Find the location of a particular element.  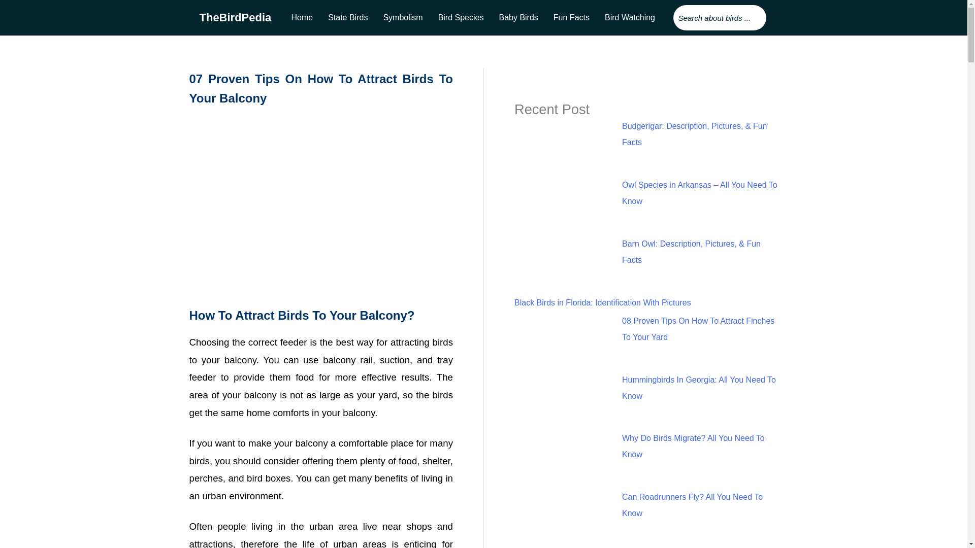

Hummingbirds In Georgia: All You Need To Know is located at coordinates (699, 388).